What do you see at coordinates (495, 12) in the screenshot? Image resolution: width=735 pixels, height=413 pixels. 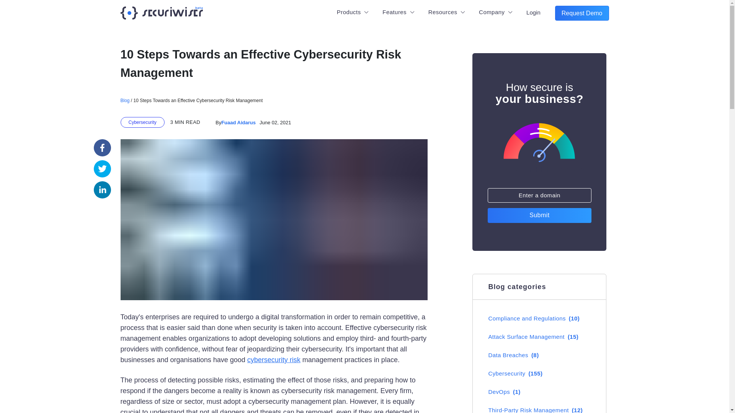 I see `Company` at bounding box center [495, 12].